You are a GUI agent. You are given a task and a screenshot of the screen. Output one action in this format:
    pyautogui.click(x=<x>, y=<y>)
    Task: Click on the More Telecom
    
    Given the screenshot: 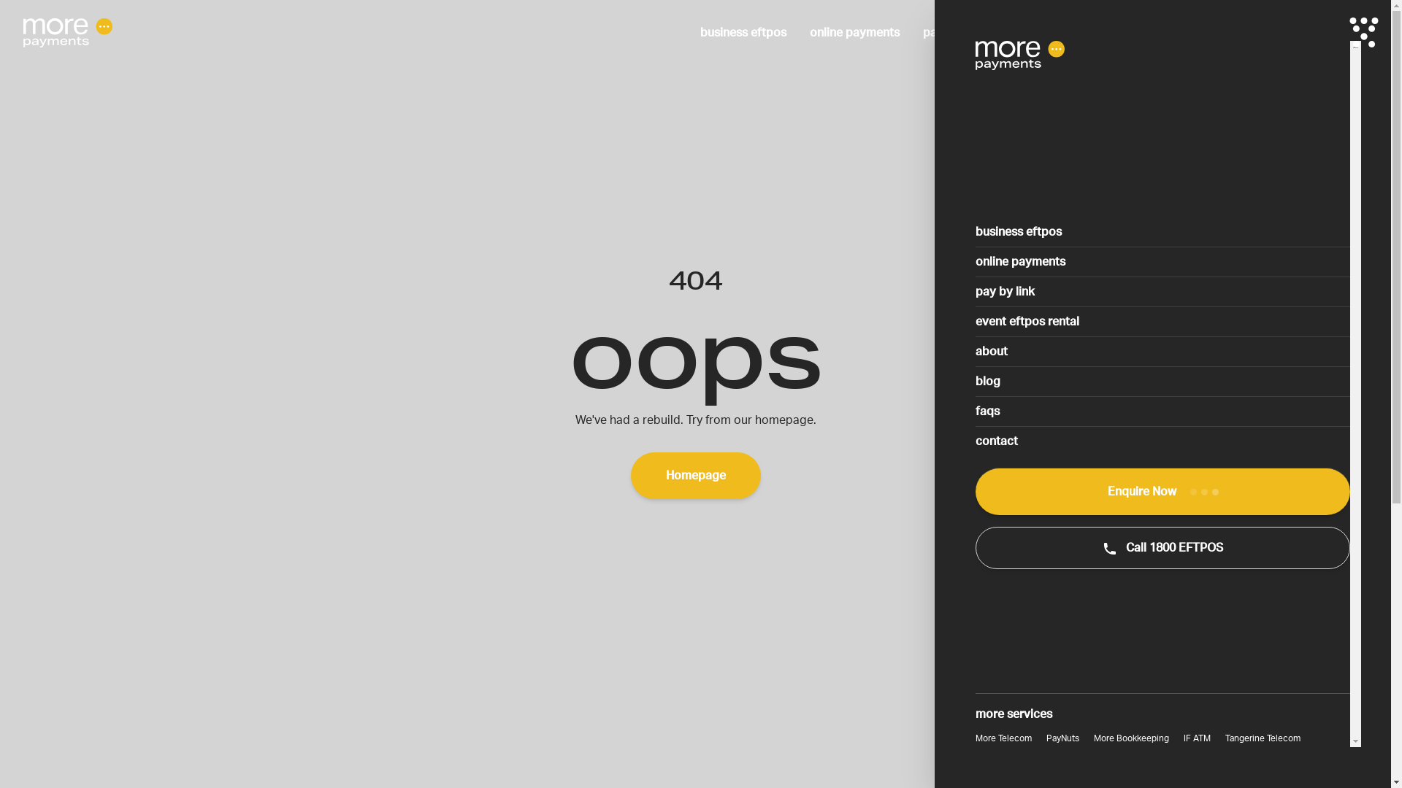 What is the action you would take?
    pyautogui.click(x=1003, y=738)
    